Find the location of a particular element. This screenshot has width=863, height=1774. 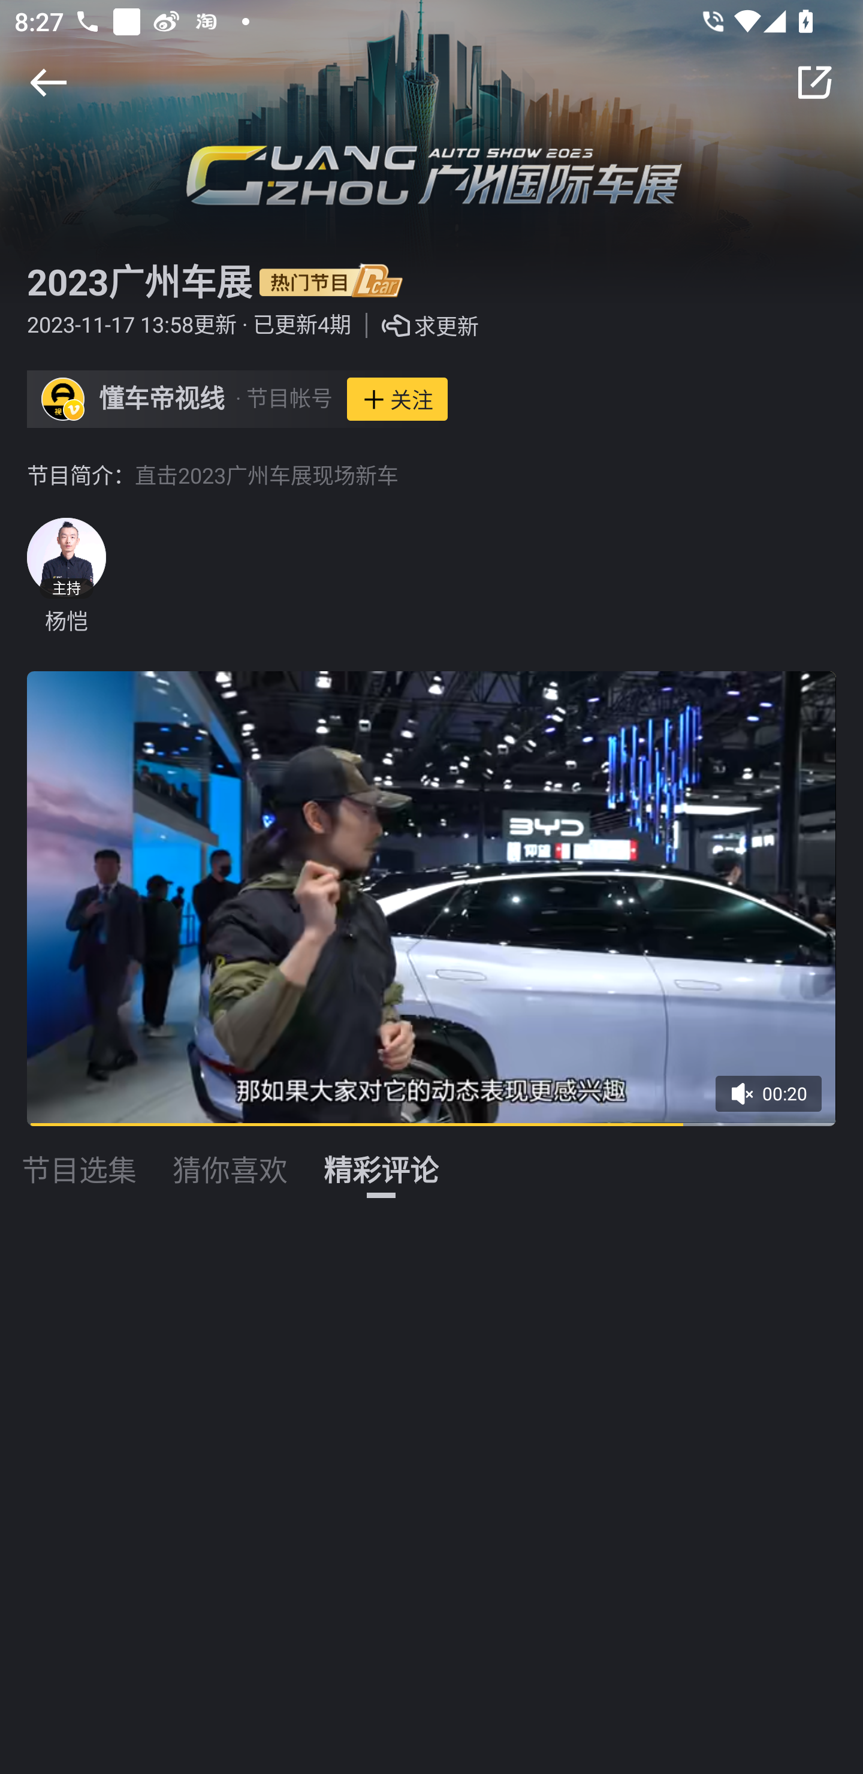

 求更新 is located at coordinates (415, 325).